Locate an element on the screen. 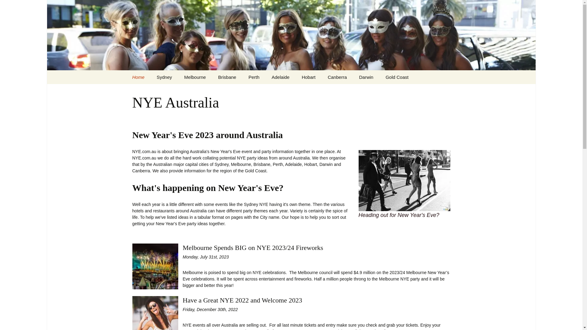 The height and width of the screenshot is (330, 587). Home is located at coordinates (138, 77).